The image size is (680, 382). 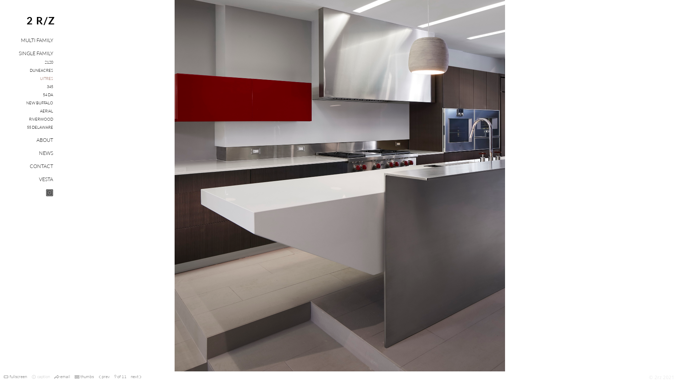 What do you see at coordinates (36, 53) in the screenshot?
I see `SINGLE FAMILY` at bounding box center [36, 53].